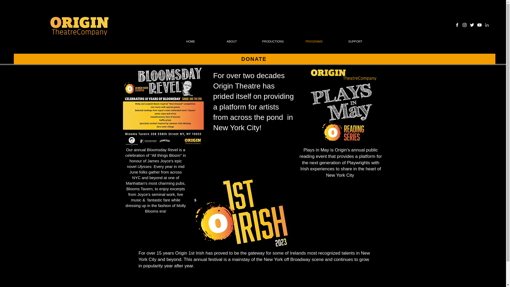 This screenshot has width=510, height=287. What do you see at coordinates (355, 41) in the screenshot?
I see `SUPPORT` at bounding box center [355, 41].